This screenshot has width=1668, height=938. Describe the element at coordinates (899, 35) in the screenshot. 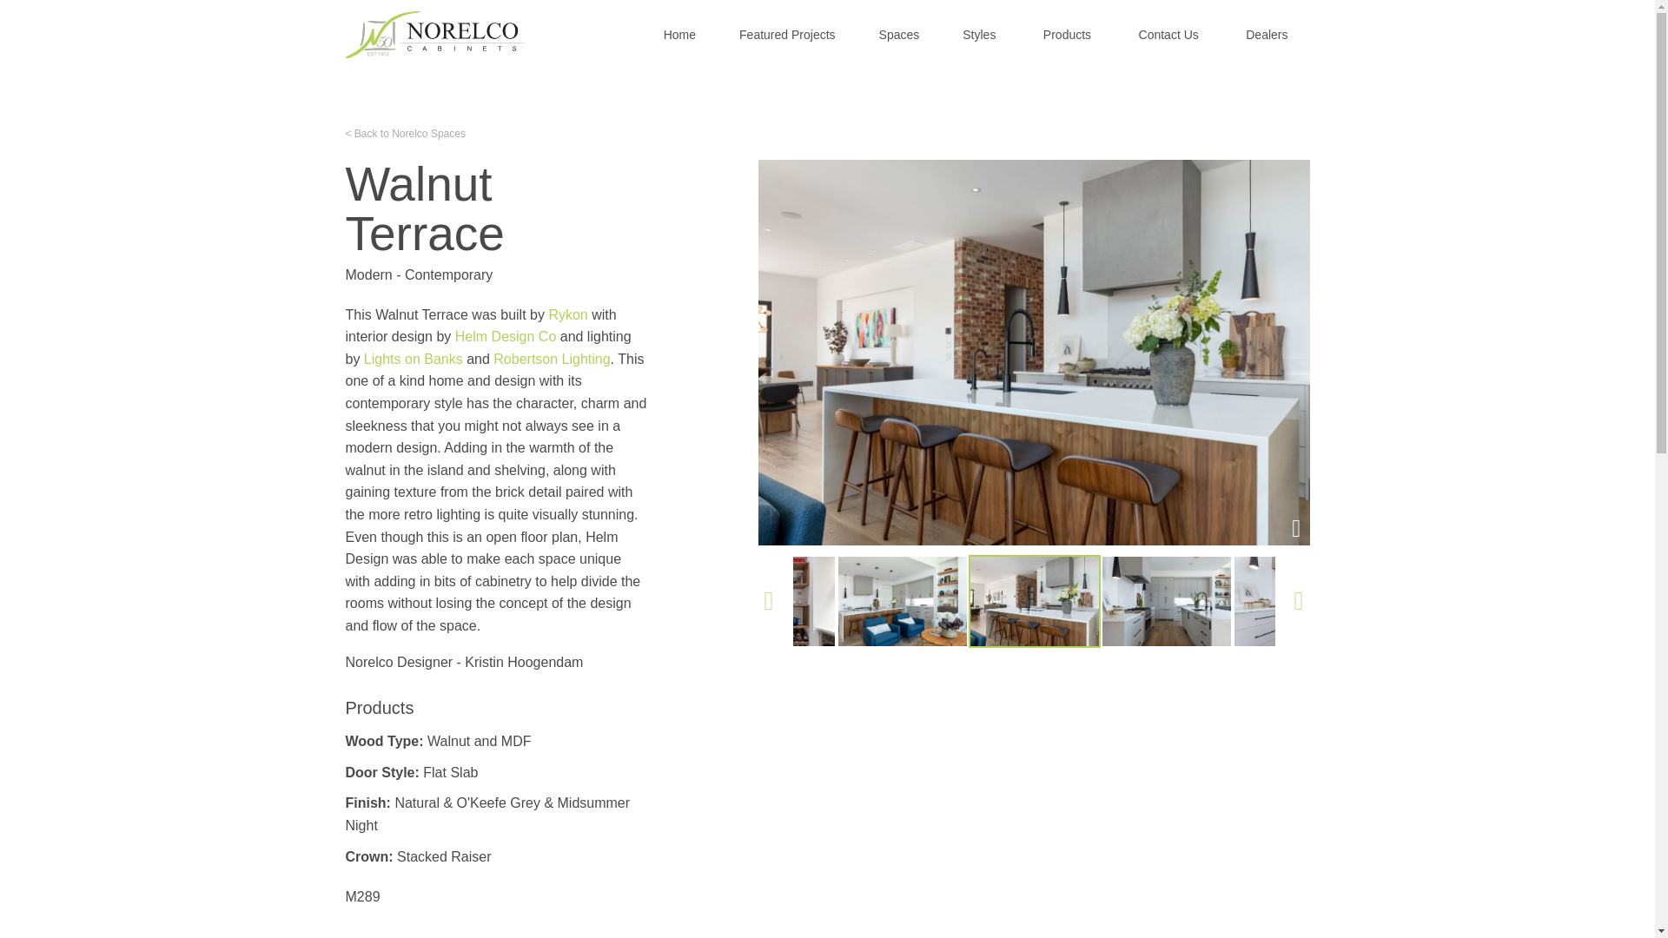

I see `Spaces` at that location.